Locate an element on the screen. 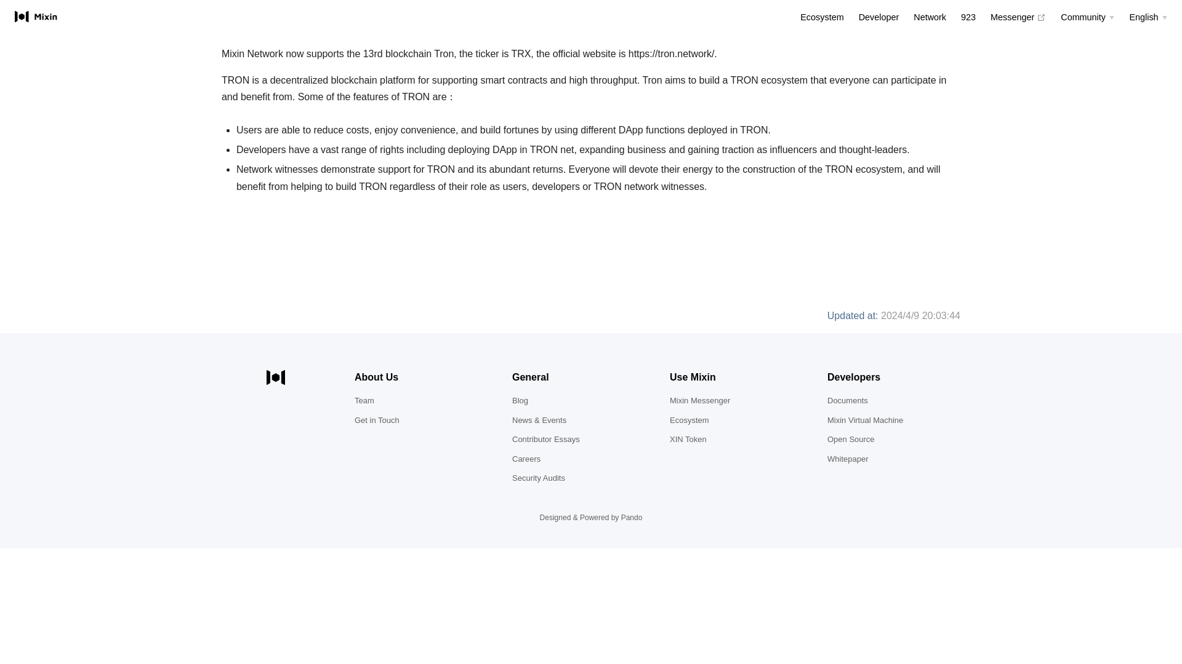 The height and width of the screenshot is (664, 1182). Ecosystem is located at coordinates (821, 17).